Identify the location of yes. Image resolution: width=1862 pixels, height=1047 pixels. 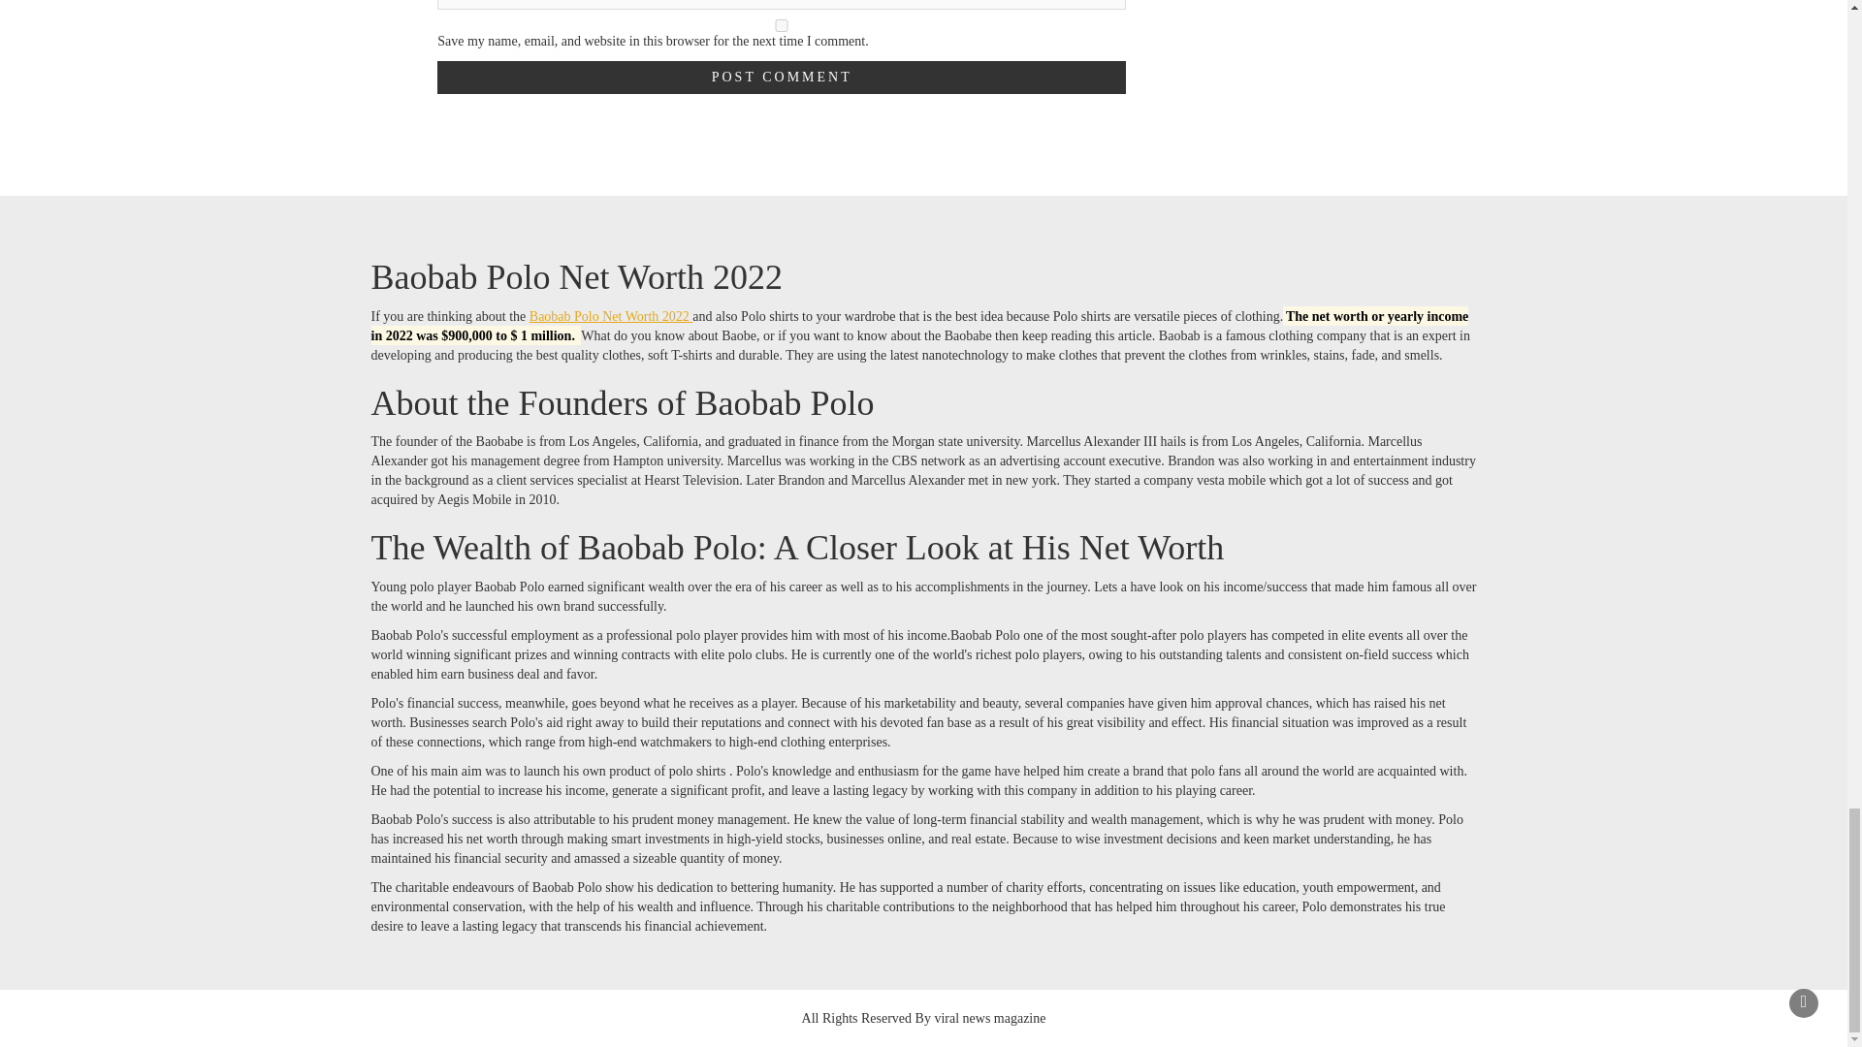
(782, 25).